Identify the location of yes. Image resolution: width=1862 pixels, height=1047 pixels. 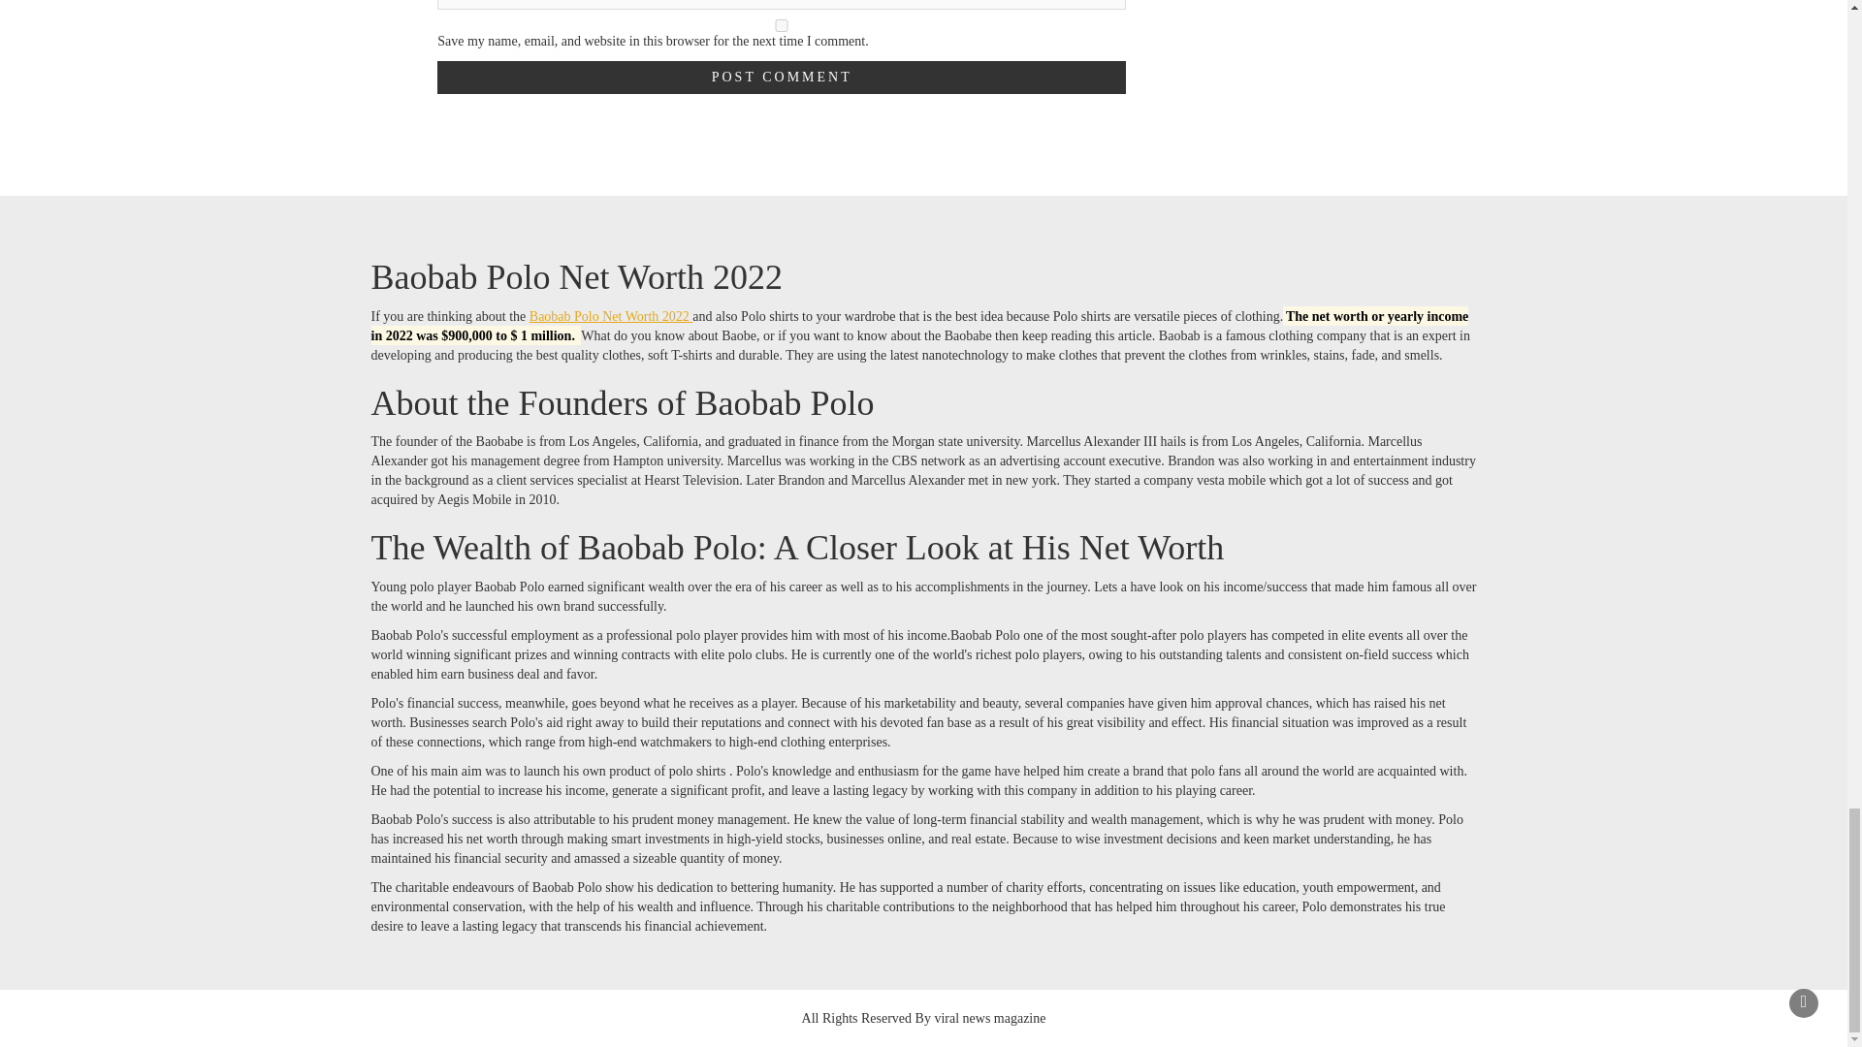
(782, 25).